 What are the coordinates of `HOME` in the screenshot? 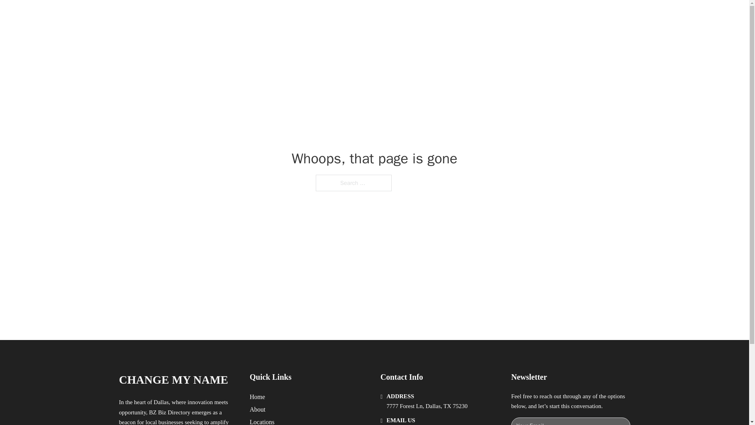 It's located at (477, 15).